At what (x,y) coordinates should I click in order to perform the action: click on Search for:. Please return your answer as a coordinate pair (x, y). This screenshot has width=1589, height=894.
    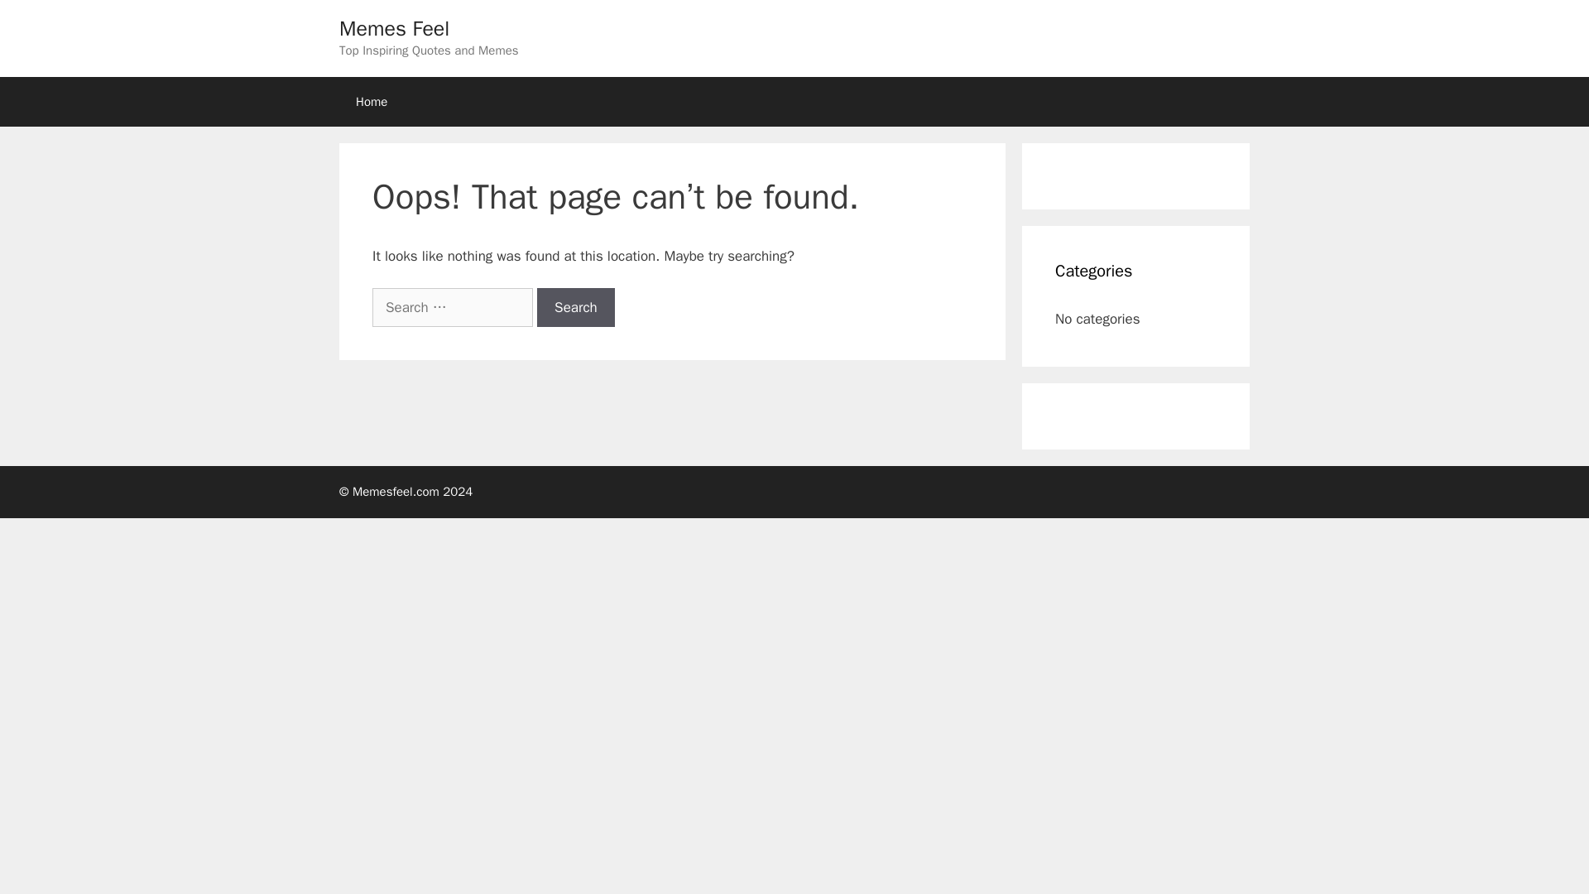
    Looking at the image, I should click on (452, 308).